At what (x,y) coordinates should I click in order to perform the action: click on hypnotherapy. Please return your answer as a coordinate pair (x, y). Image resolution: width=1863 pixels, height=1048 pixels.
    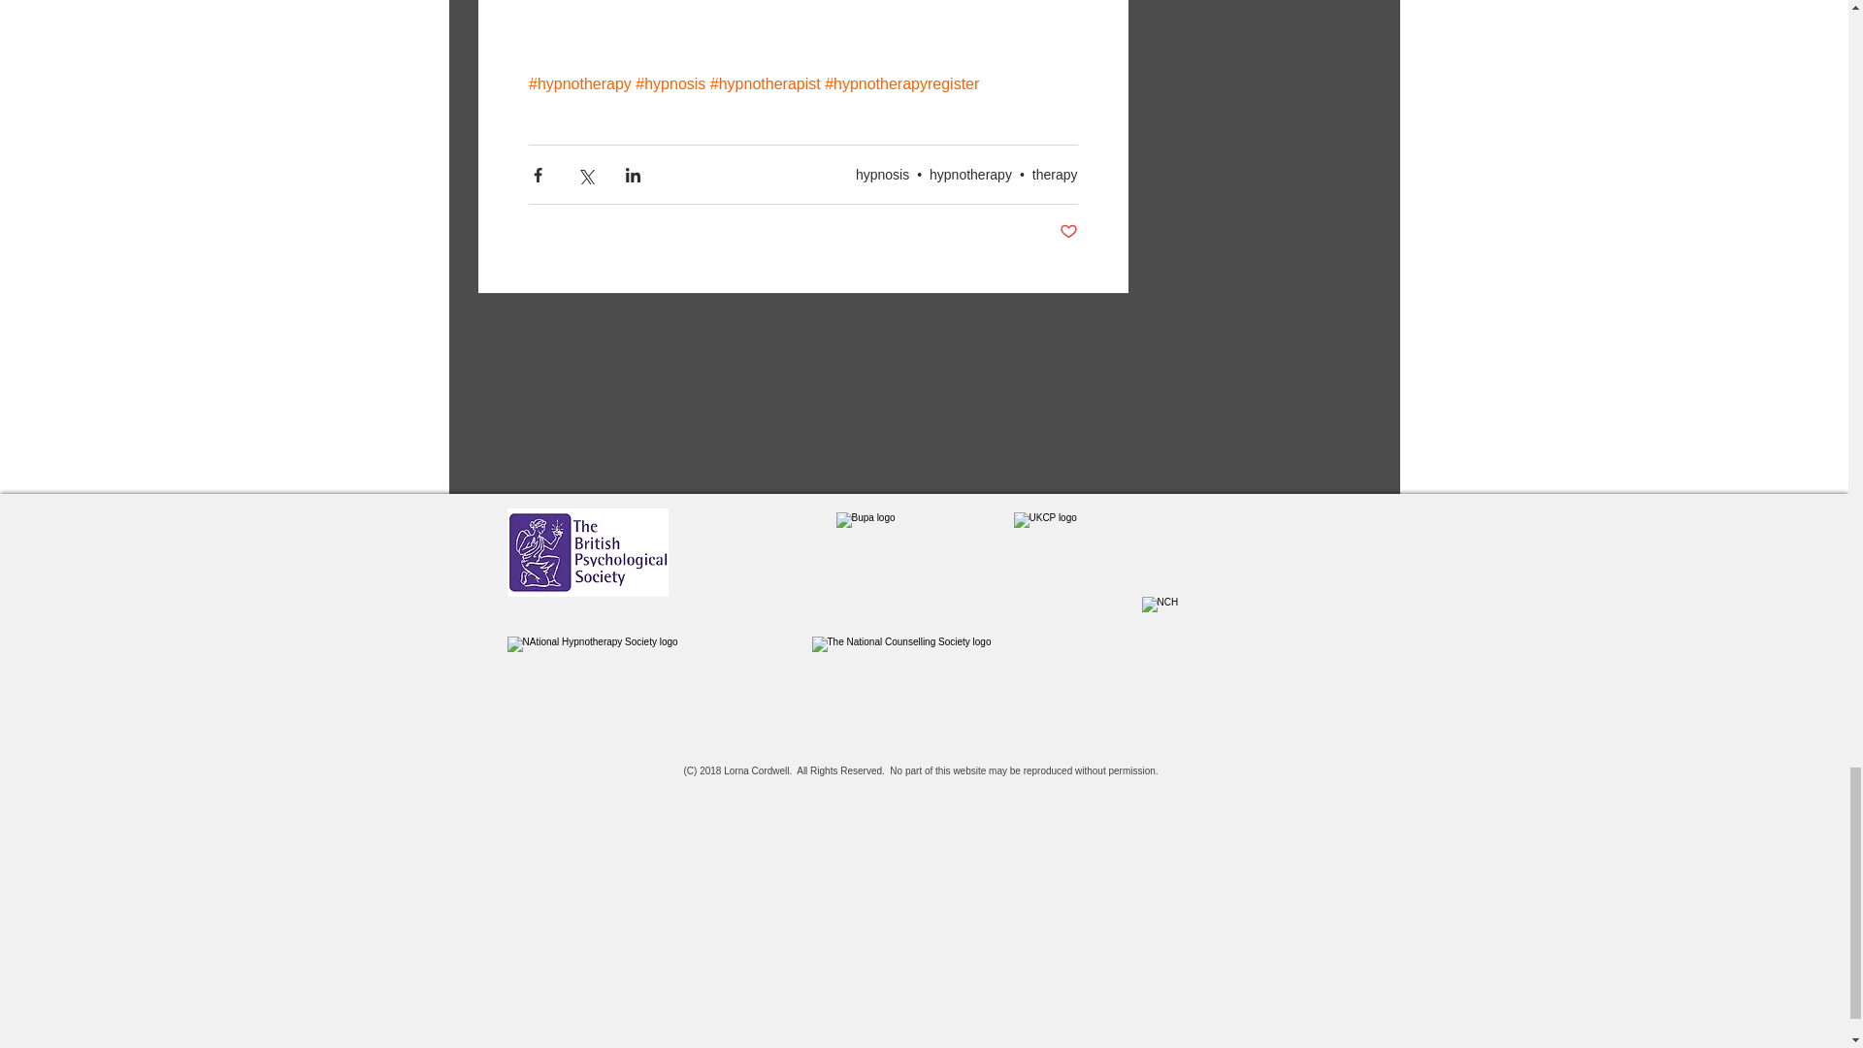
    Looking at the image, I should click on (970, 174).